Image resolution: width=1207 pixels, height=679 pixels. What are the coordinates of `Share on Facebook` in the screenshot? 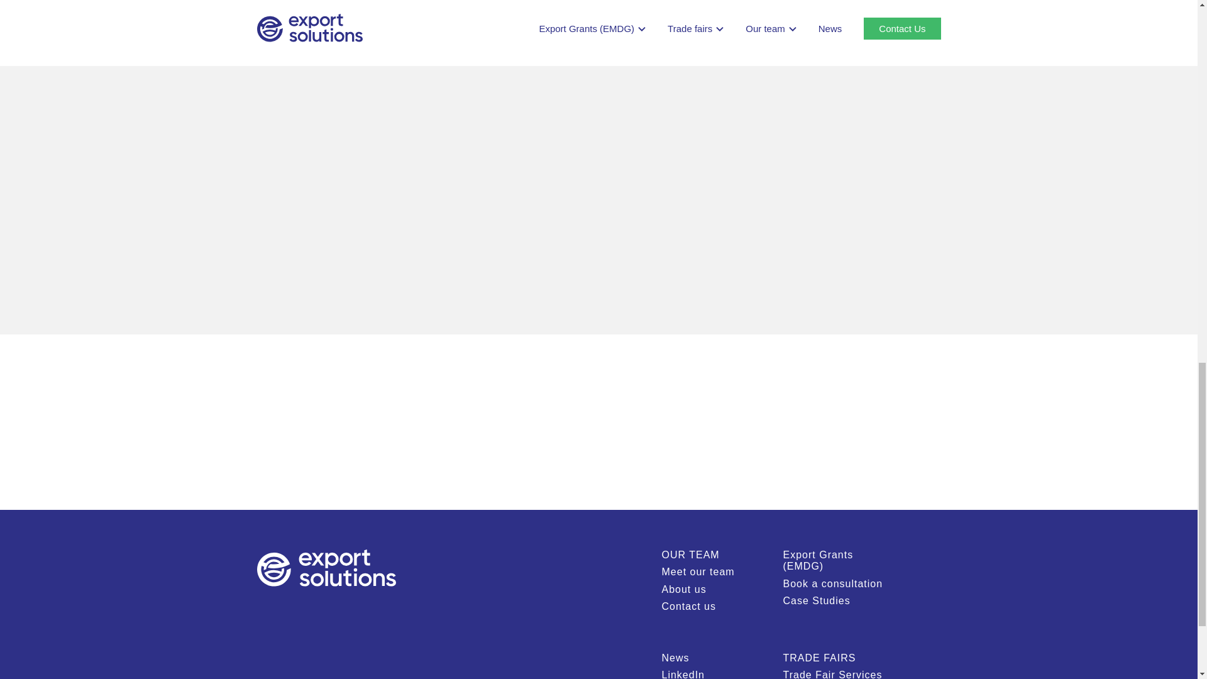 It's located at (328, 8).